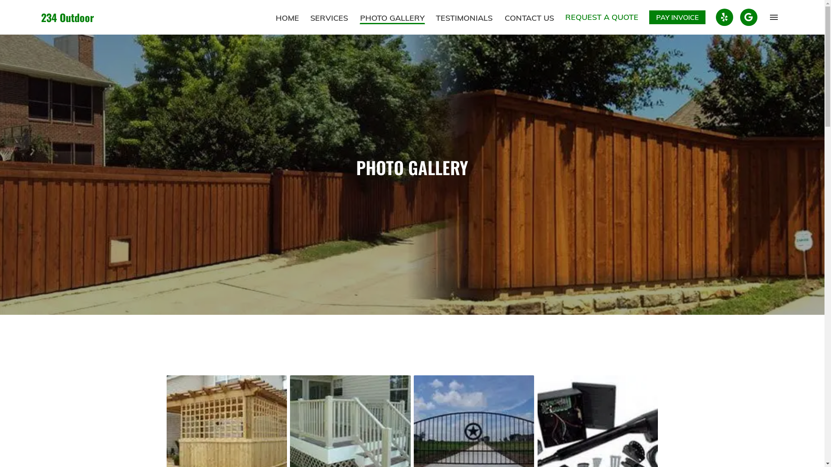 This screenshot has width=831, height=467. Describe the element at coordinates (725, 17) in the screenshot. I see `Social media account for Yelp` at that location.